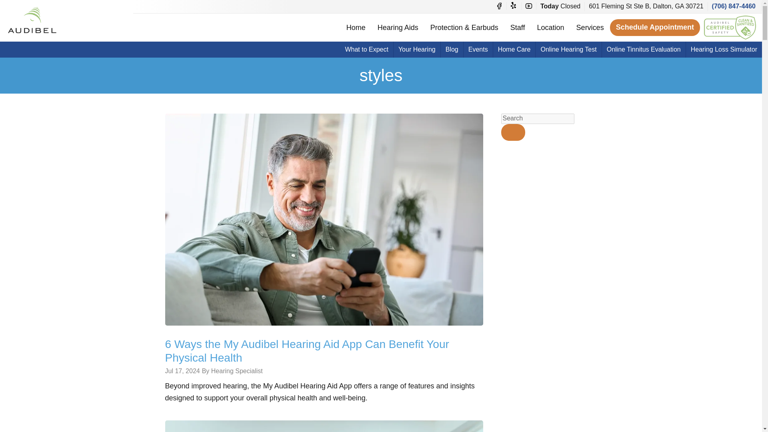 Image resolution: width=768 pixels, height=432 pixels. What do you see at coordinates (366, 49) in the screenshot?
I see `What to Expect` at bounding box center [366, 49].